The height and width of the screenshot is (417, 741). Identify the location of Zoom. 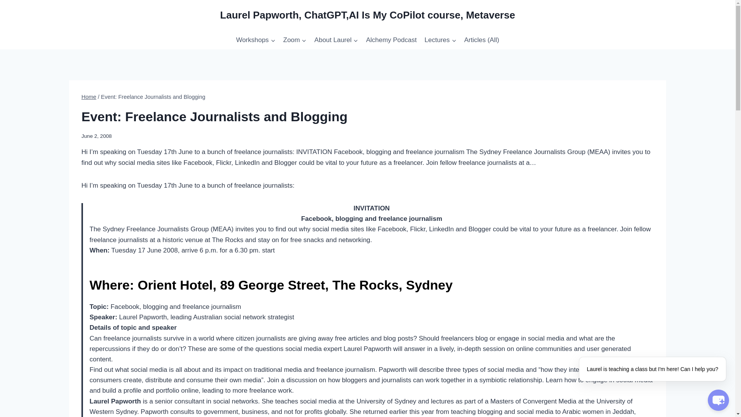
(295, 40).